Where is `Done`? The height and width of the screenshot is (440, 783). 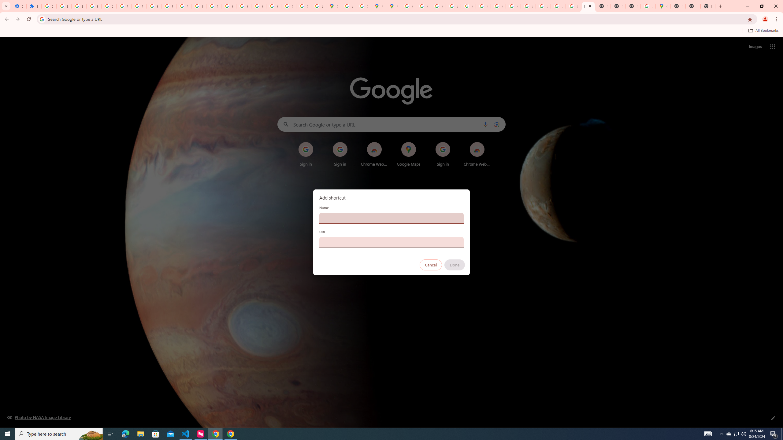
Done is located at coordinates (455, 265).